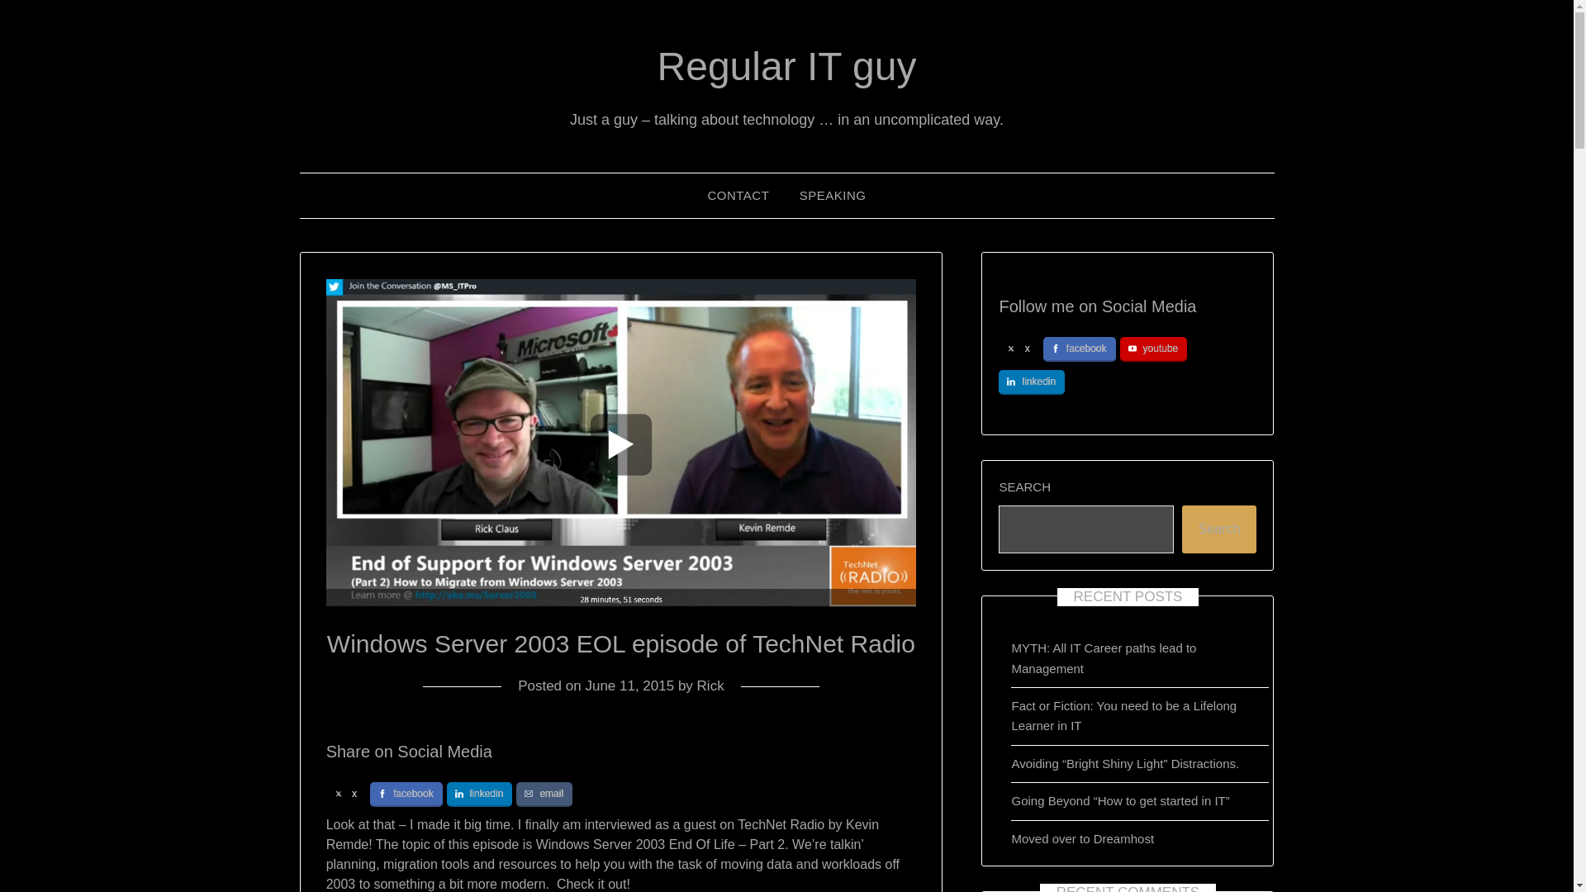  Describe the element at coordinates (1104, 657) in the screenshot. I see `MYTH: All IT Career paths lead to Management` at that location.